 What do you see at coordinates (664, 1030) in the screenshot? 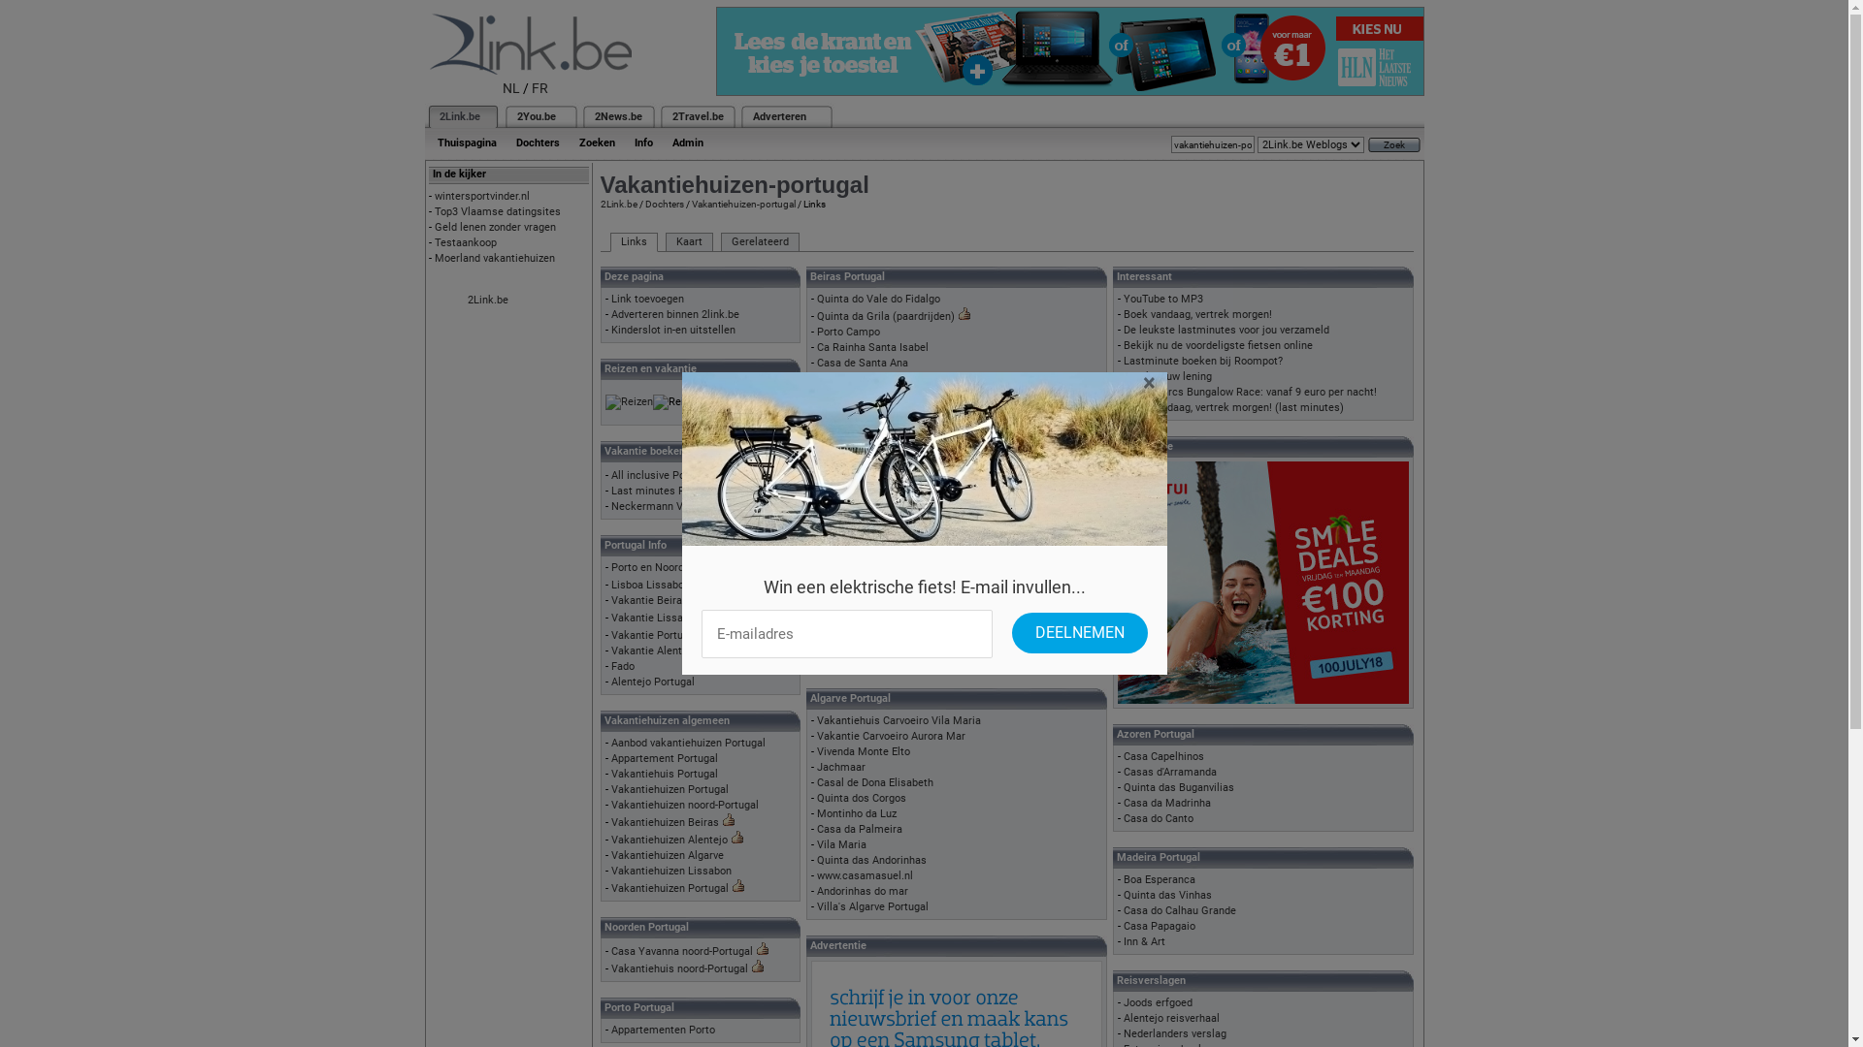
I see `Appartementen Porto` at bounding box center [664, 1030].